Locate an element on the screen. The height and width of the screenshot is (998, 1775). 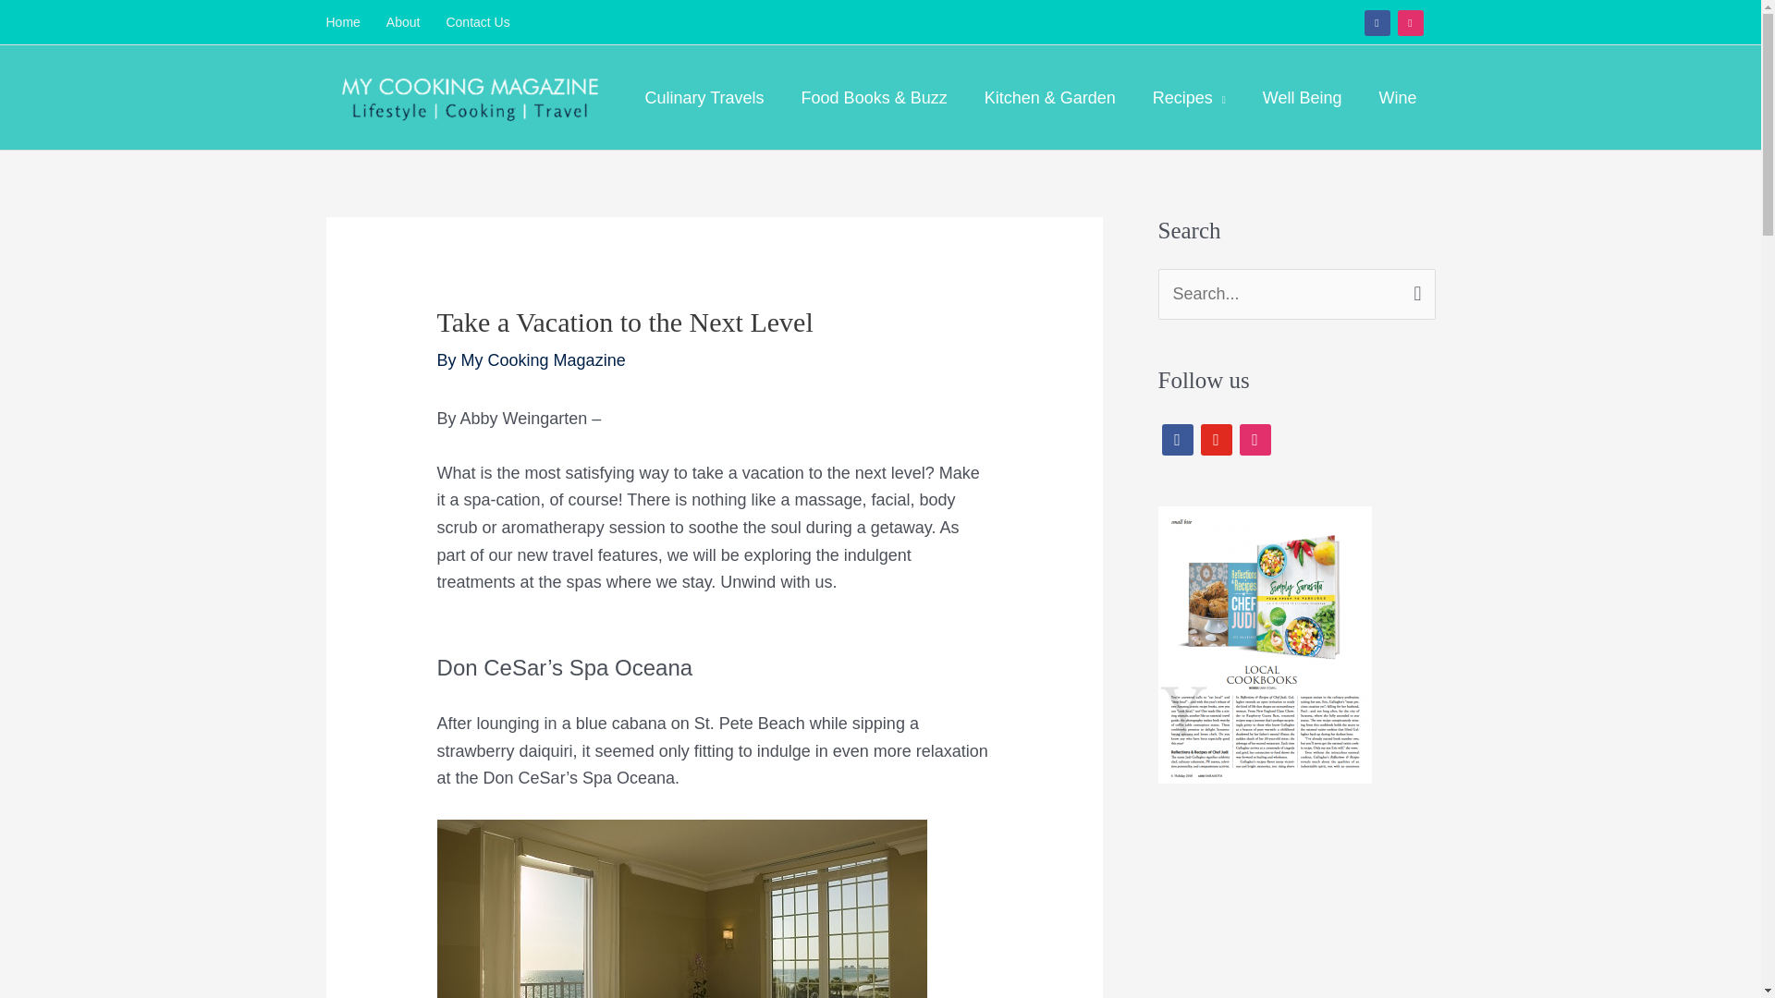
View all posts by My Cooking Magazine is located at coordinates (544, 360).